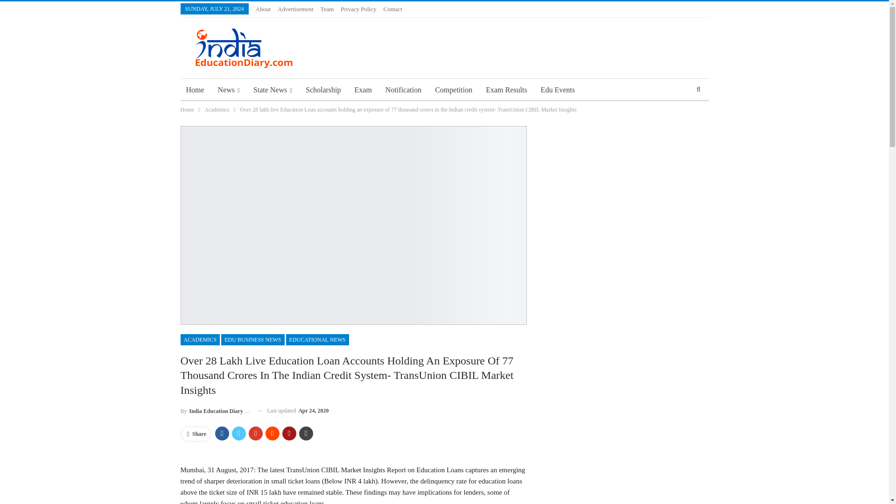  Describe the element at coordinates (296, 9) in the screenshot. I see `Advertisement` at that location.